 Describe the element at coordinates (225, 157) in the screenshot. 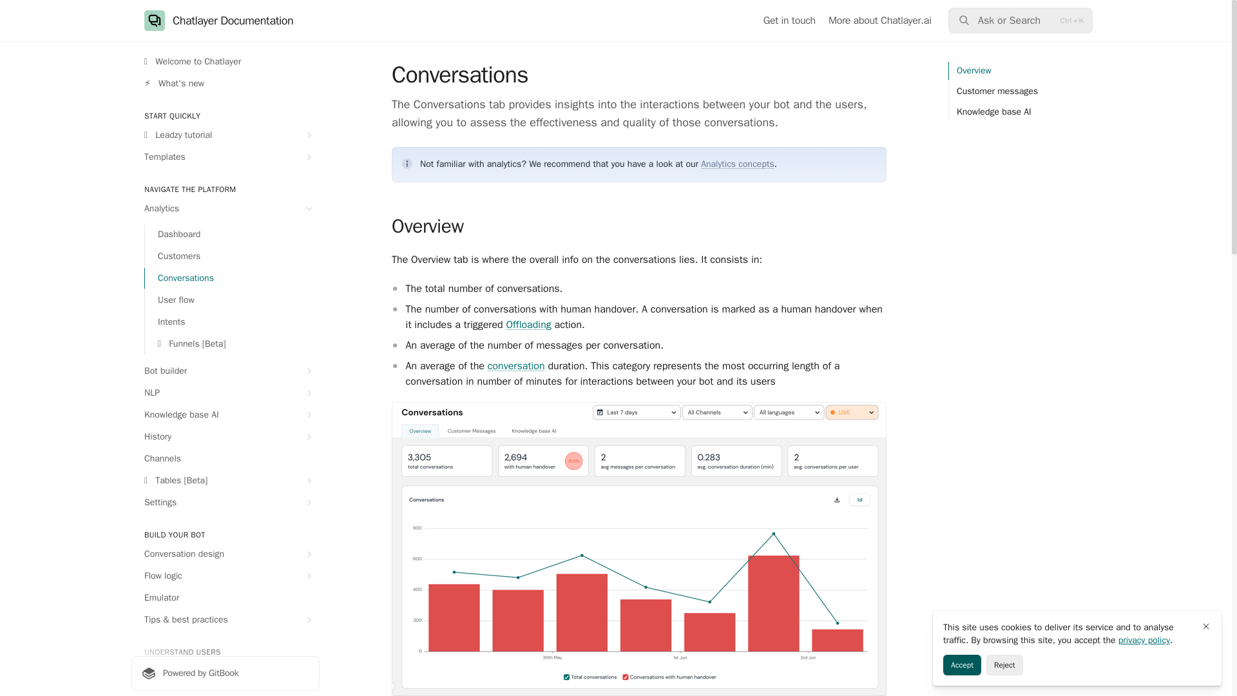

I see `Templates` at that location.